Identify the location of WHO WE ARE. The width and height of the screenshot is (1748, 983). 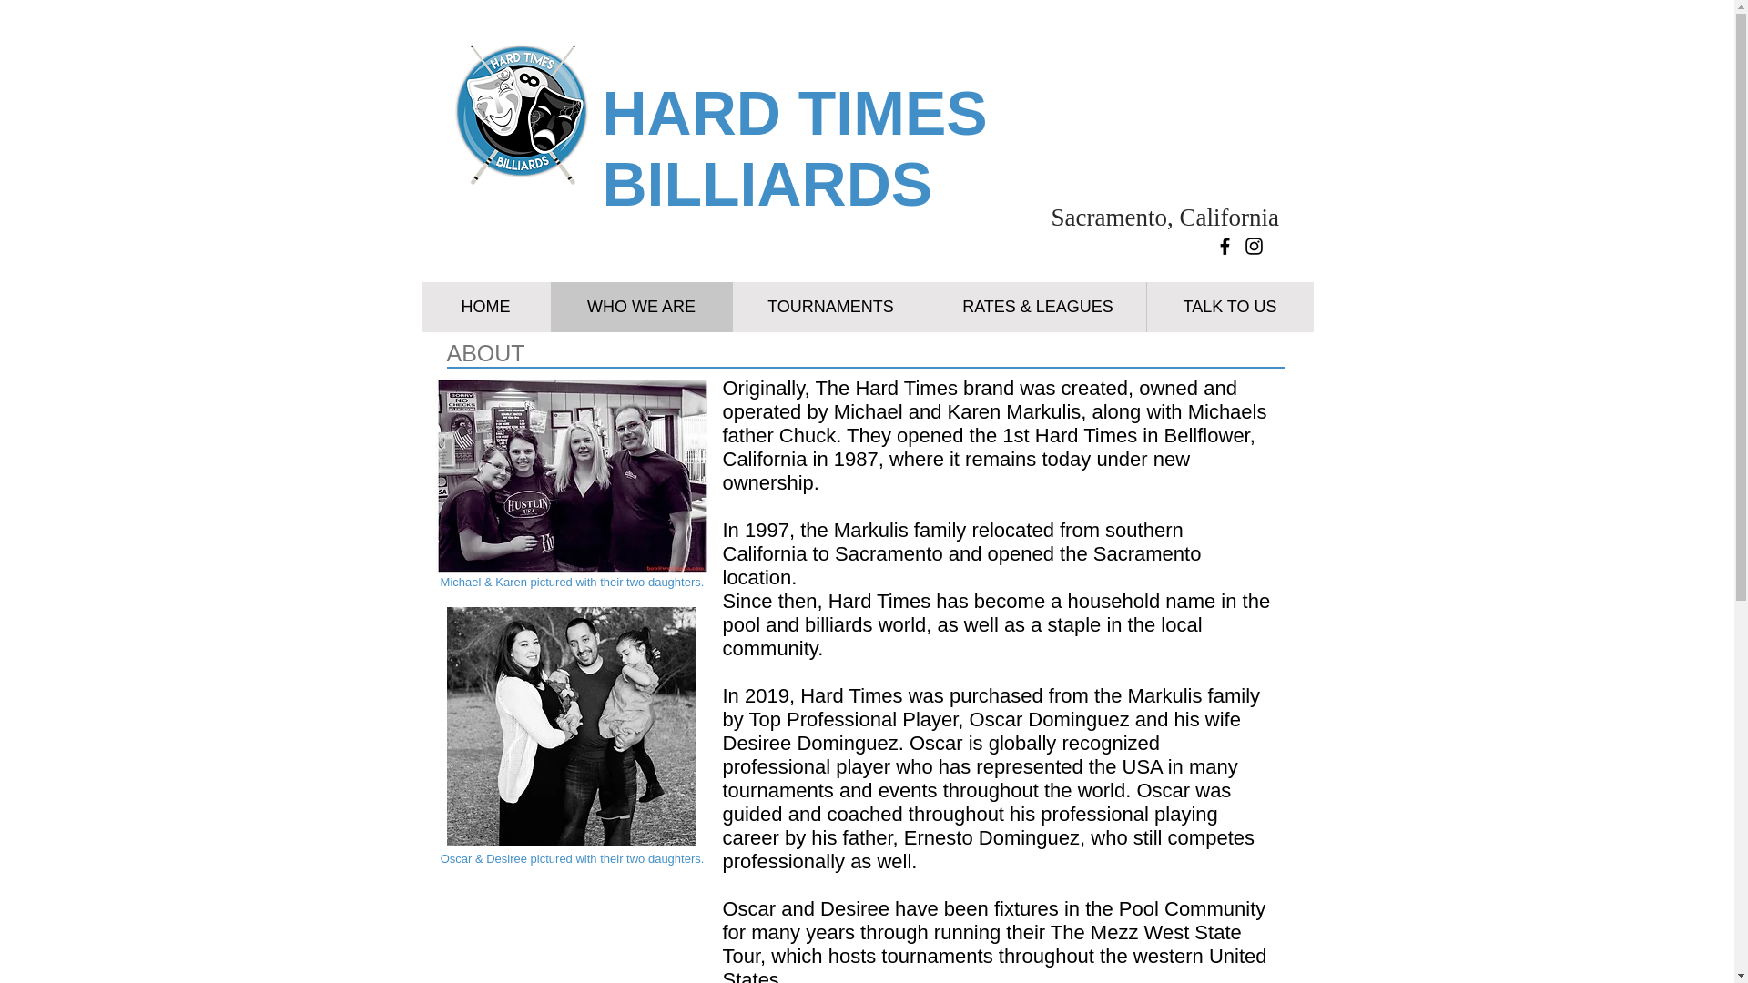
(640, 307).